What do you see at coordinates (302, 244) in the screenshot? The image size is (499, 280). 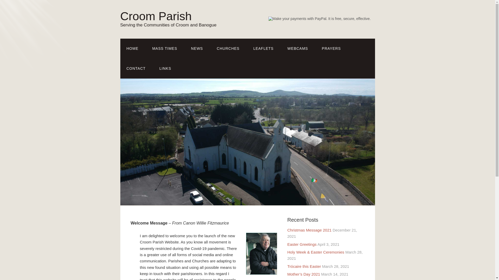 I see `Easter Greetings` at bounding box center [302, 244].